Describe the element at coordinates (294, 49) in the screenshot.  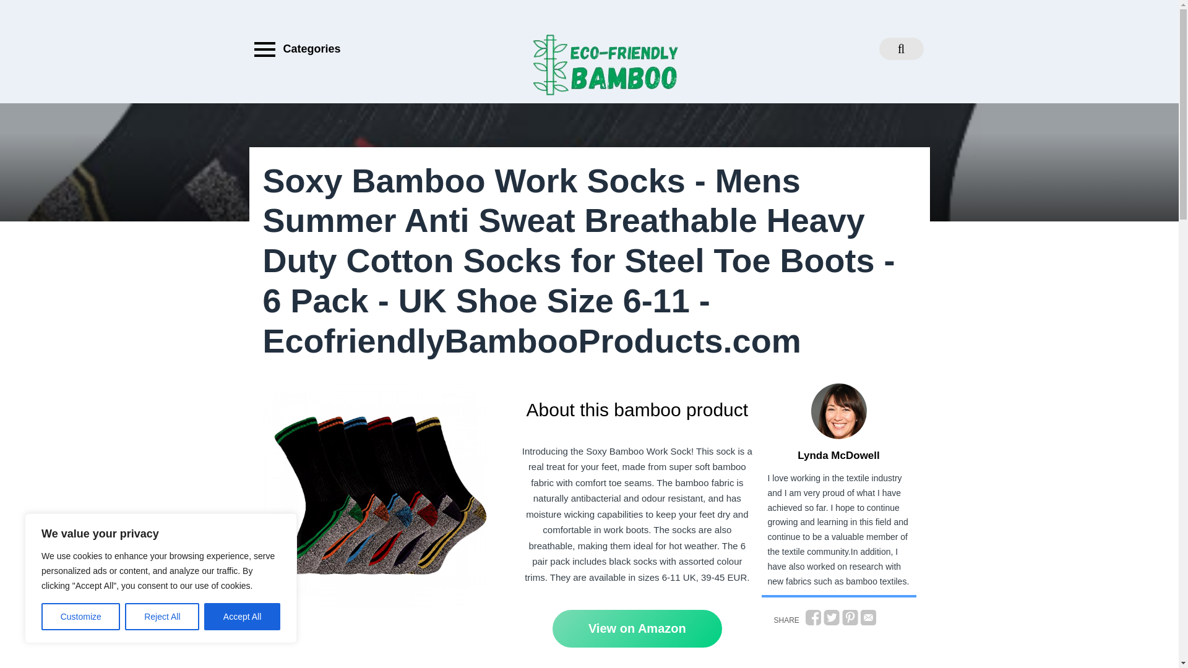
I see `Categories` at that location.